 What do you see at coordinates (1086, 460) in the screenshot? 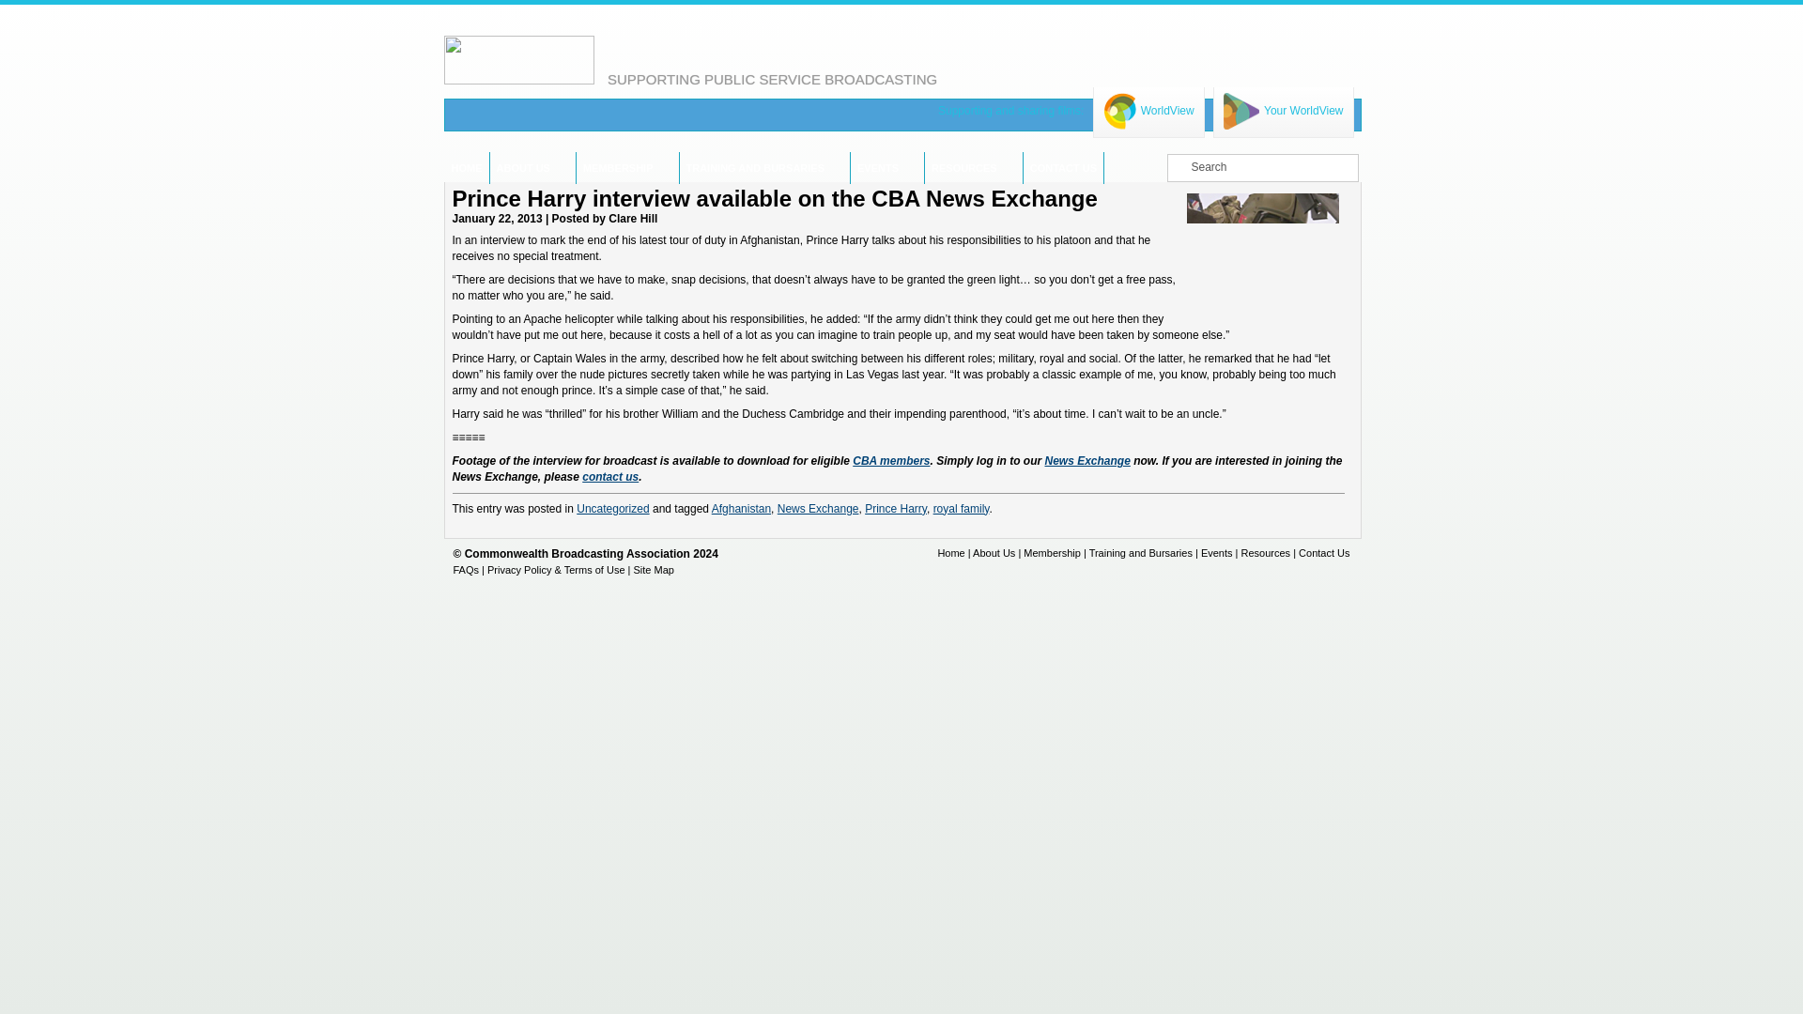
I see `News Exchange` at bounding box center [1086, 460].